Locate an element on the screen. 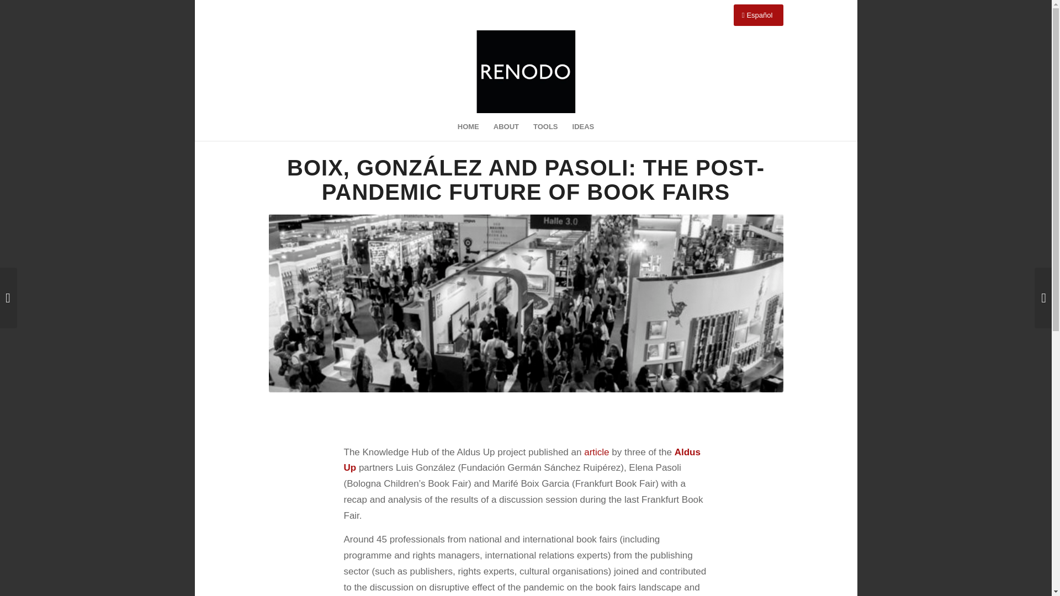 This screenshot has width=1060, height=596. TOOLS is located at coordinates (545, 127).